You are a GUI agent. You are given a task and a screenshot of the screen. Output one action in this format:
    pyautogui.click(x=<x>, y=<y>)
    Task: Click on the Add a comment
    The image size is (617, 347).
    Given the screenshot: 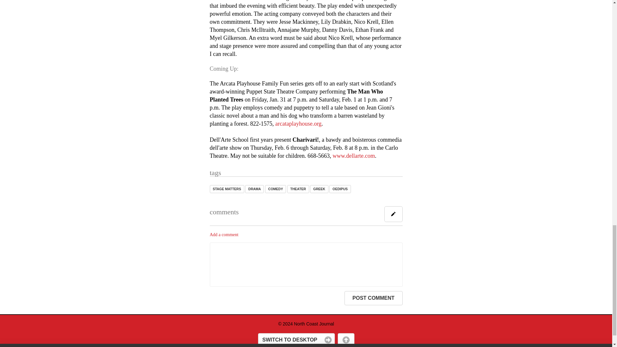 What is the action you would take?
    pyautogui.click(x=224, y=235)
    